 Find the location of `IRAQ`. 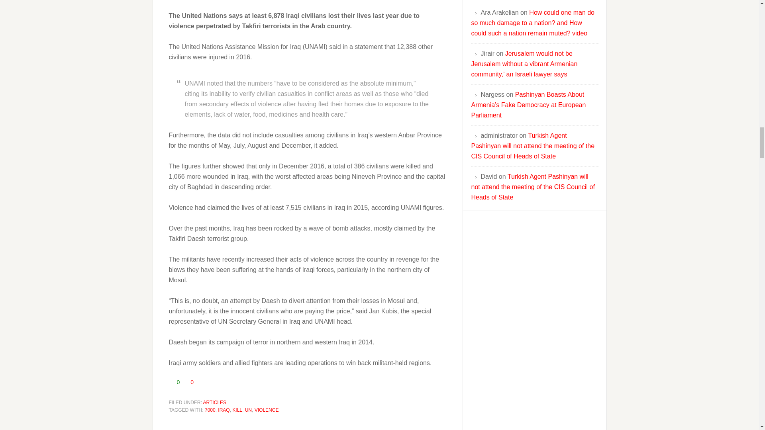

IRAQ is located at coordinates (224, 410).